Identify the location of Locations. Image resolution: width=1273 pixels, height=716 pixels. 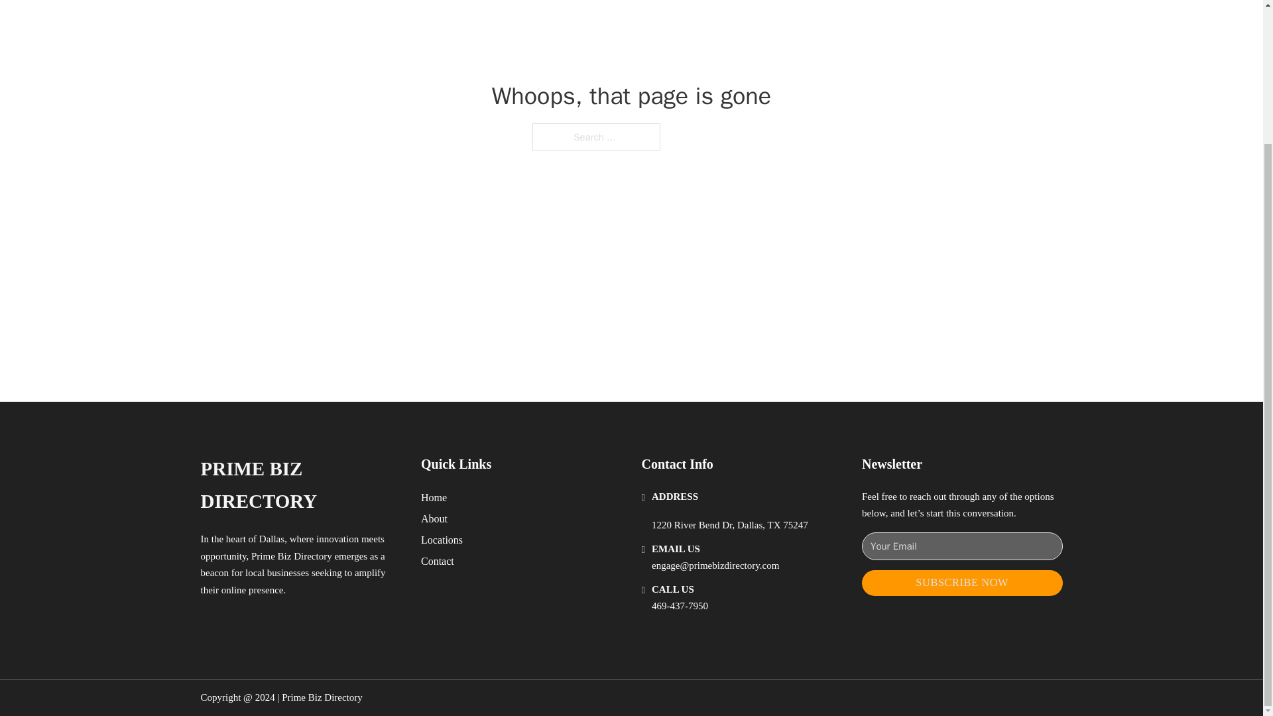
(442, 540).